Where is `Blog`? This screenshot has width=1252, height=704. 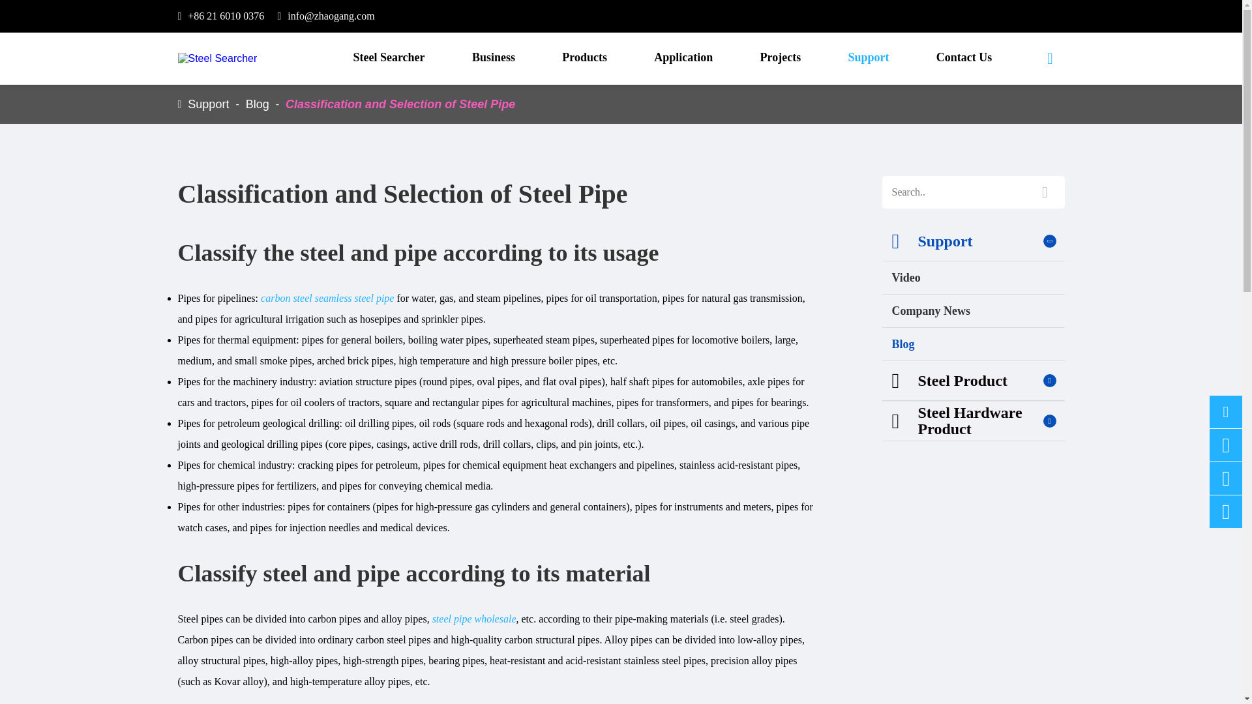 Blog is located at coordinates (257, 104).